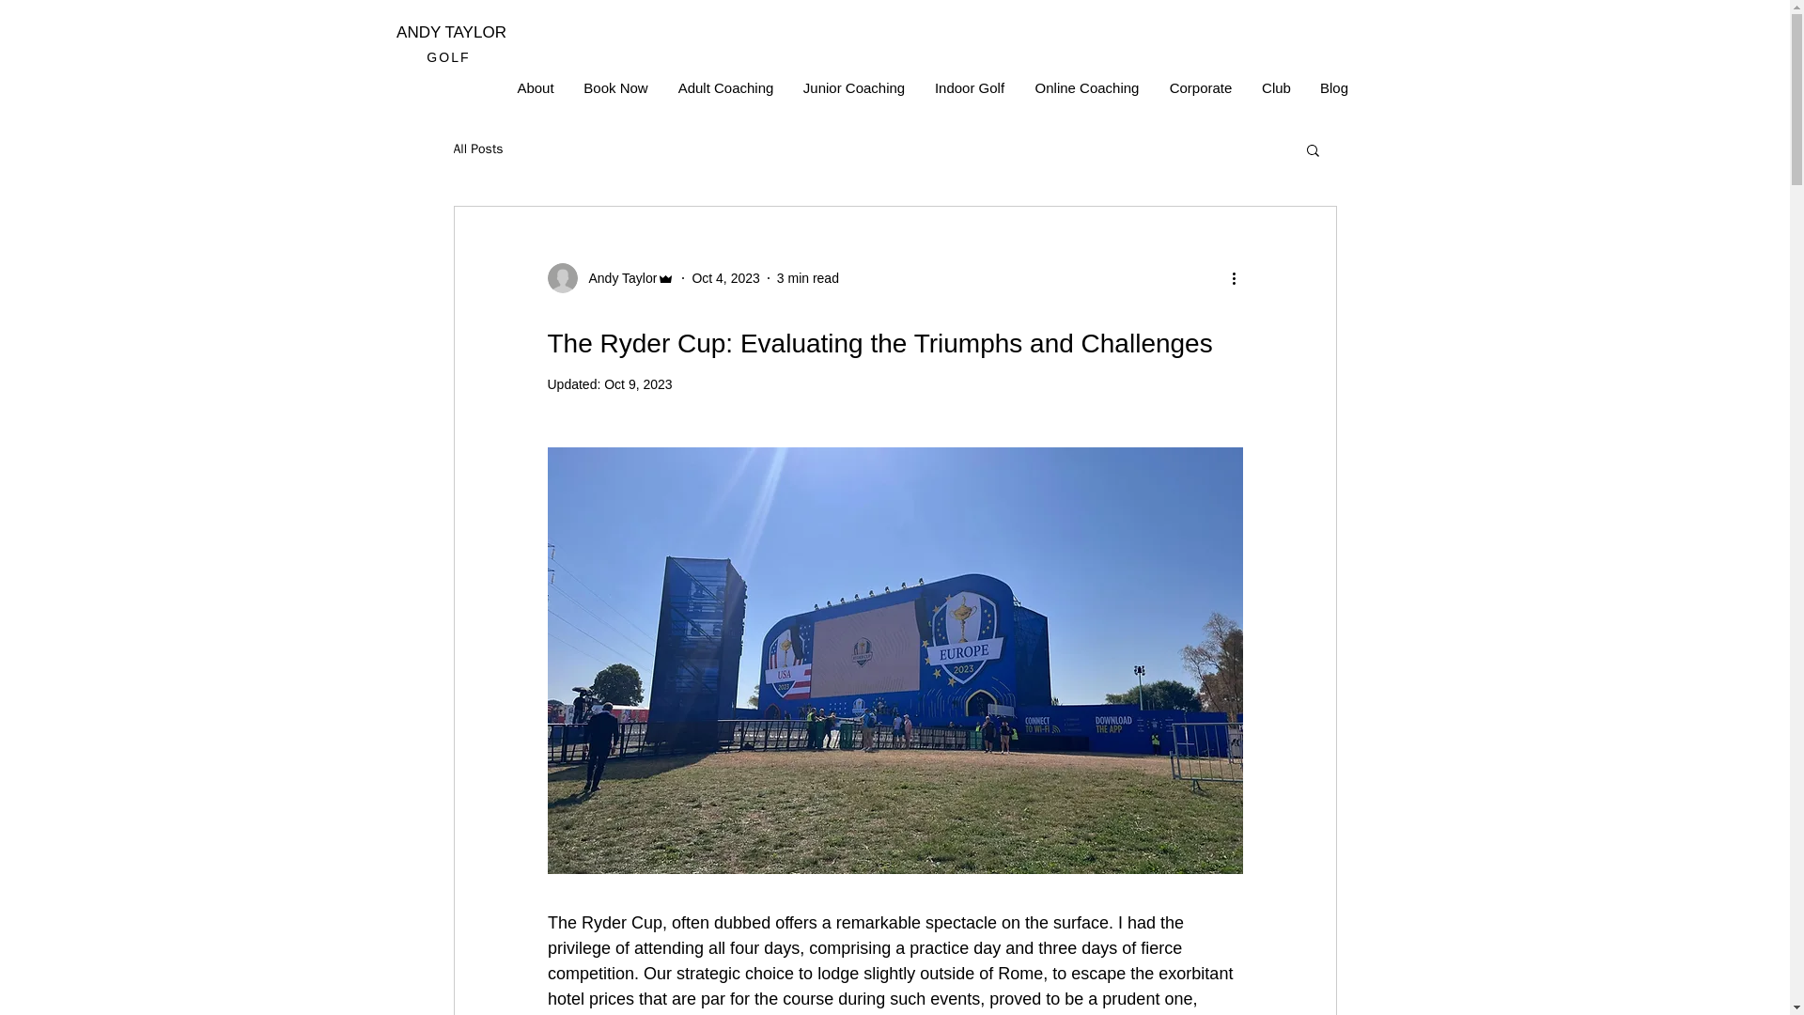 The image size is (1804, 1015). What do you see at coordinates (477, 149) in the screenshot?
I see `All Posts` at bounding box center [477, 149].